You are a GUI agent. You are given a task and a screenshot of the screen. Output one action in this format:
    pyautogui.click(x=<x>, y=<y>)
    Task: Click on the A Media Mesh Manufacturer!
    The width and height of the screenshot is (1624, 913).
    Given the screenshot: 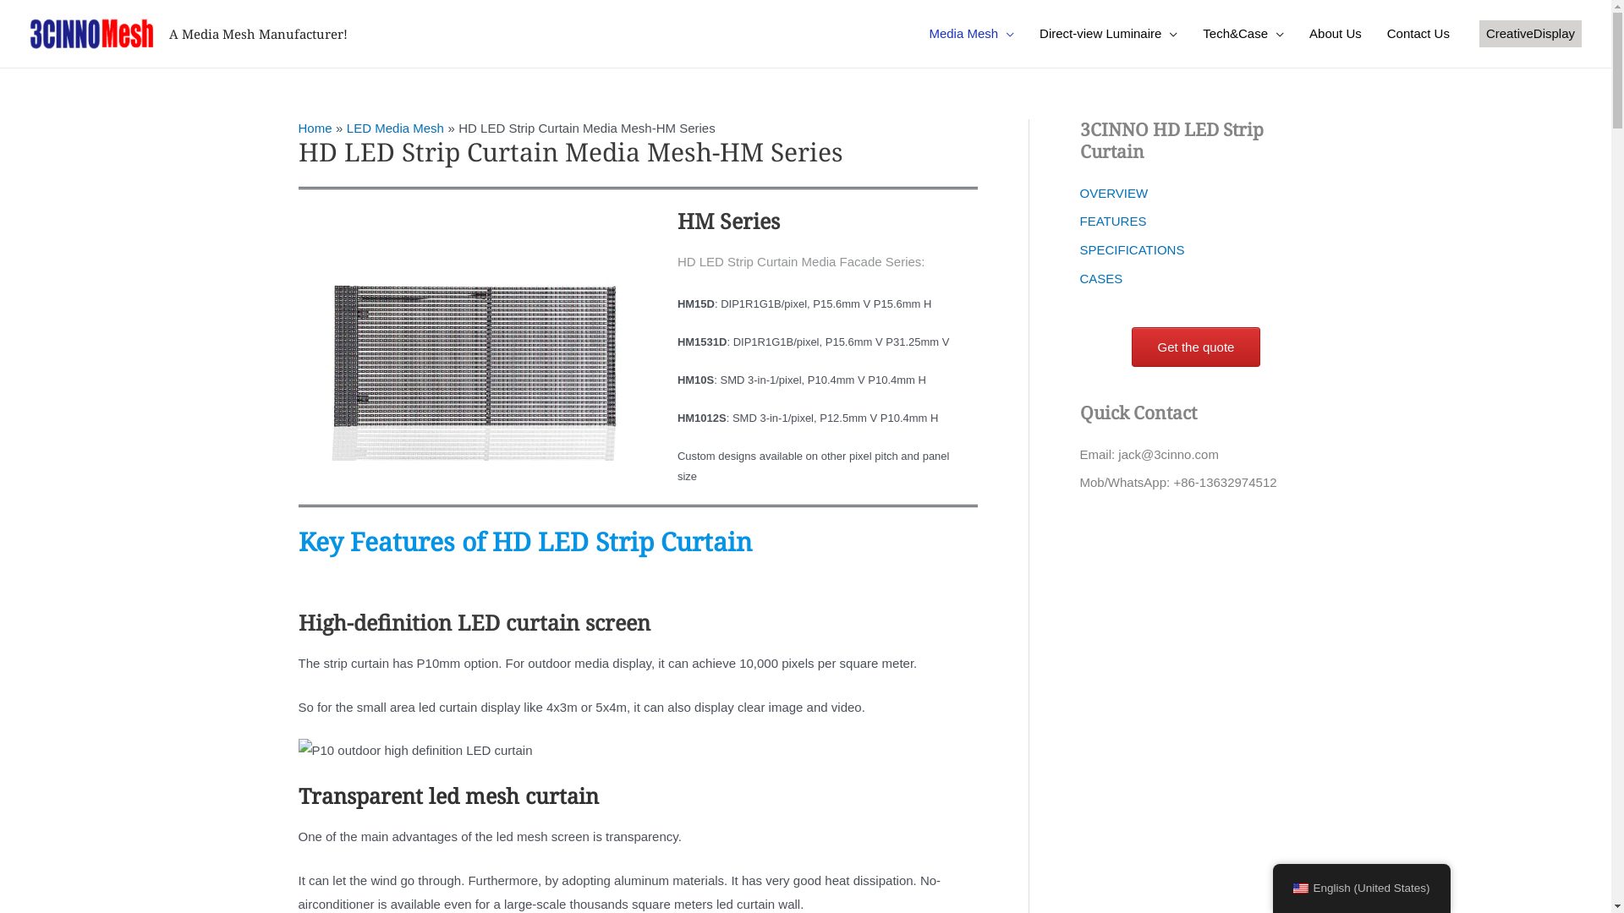 What is the action you would take?
    pyautogui.click(x=259, y=34)
    